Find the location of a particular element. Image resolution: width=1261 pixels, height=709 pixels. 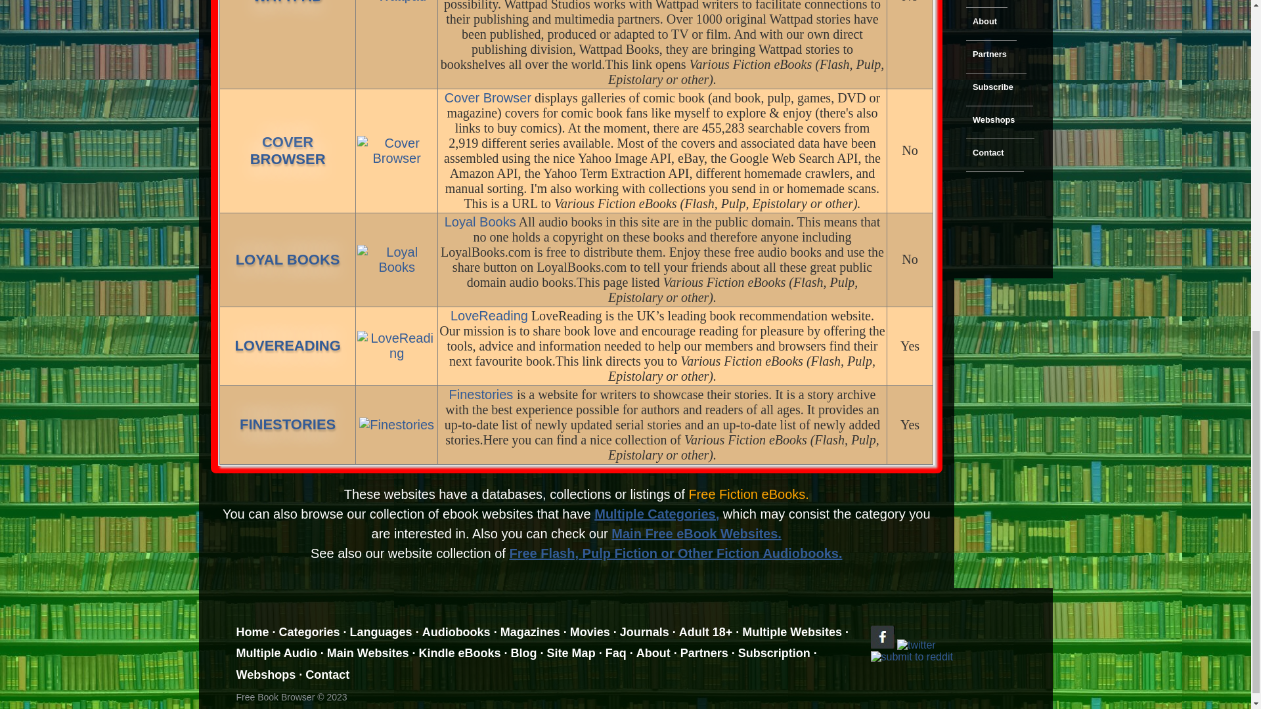

Free Flash, Pulp Fiction or Other Fiction Audiobooks. is located at coordinates (397, 425).